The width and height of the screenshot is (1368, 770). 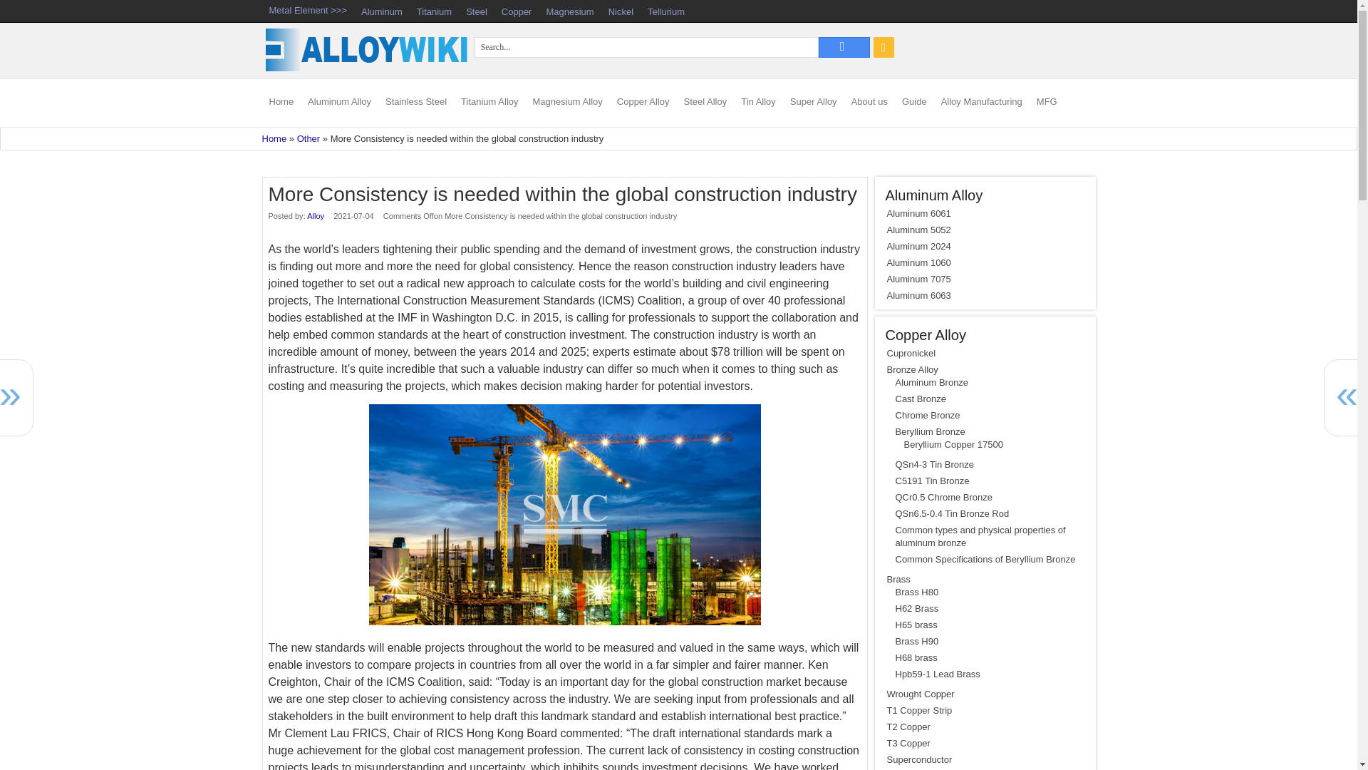 I want to click on Search..., so click(x=646, y=47).